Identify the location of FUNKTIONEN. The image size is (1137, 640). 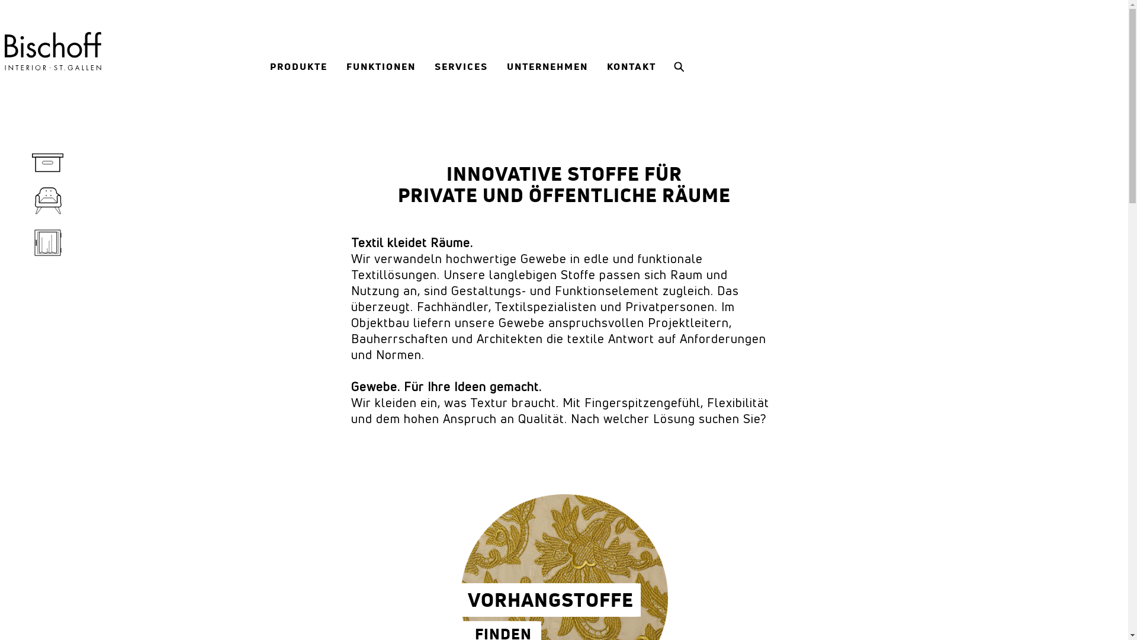
(381, 67).